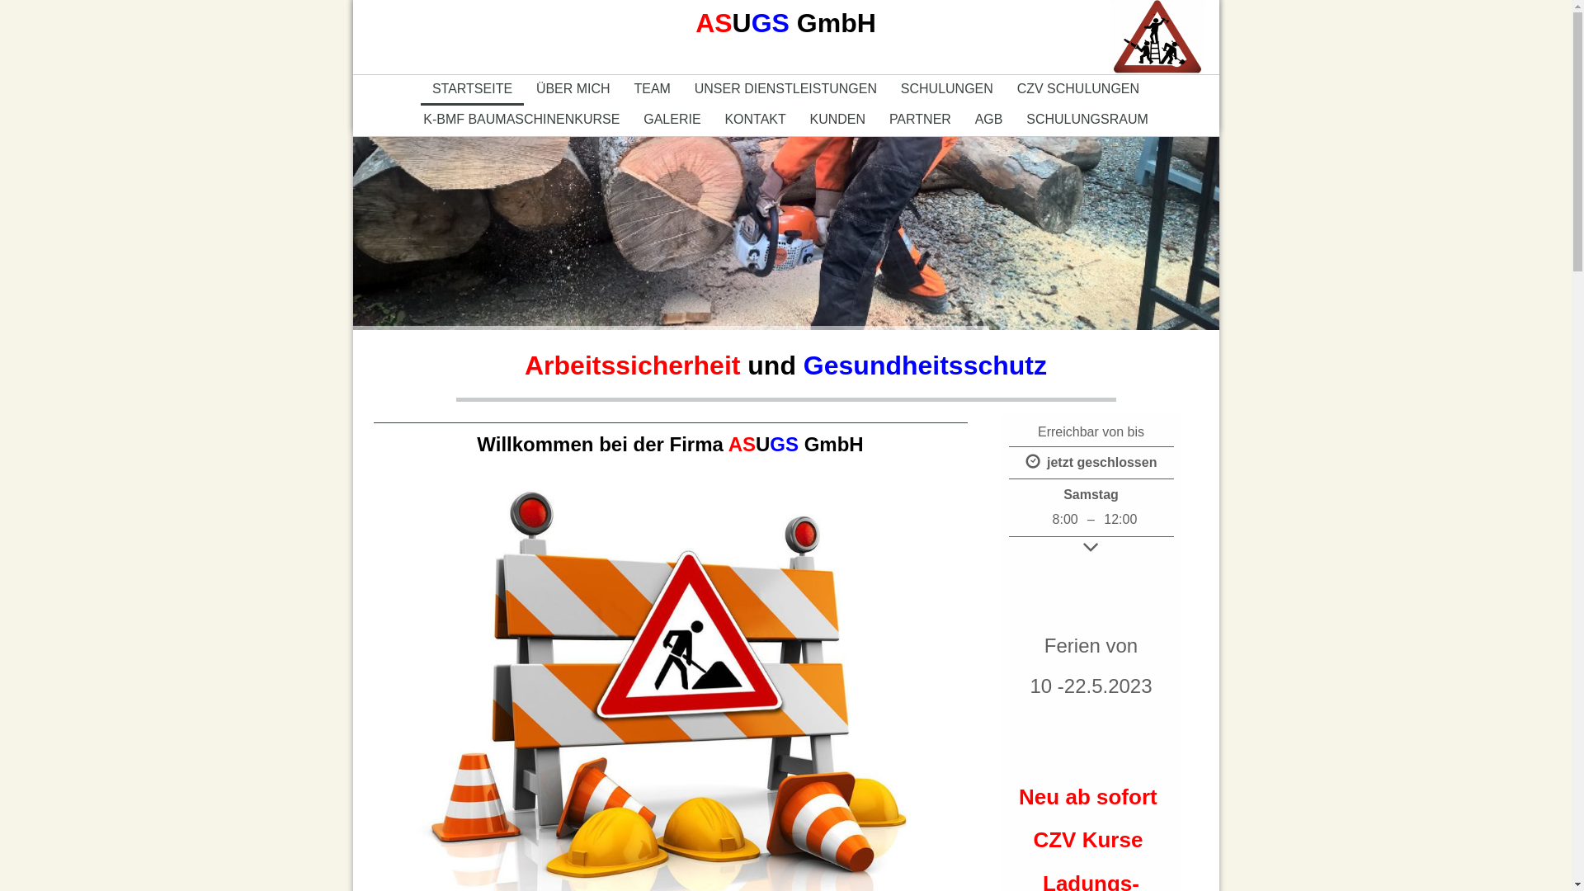 This screenshot has width=1584, height=891. I want to click on SCHULUNGEN, so click(947, 89).